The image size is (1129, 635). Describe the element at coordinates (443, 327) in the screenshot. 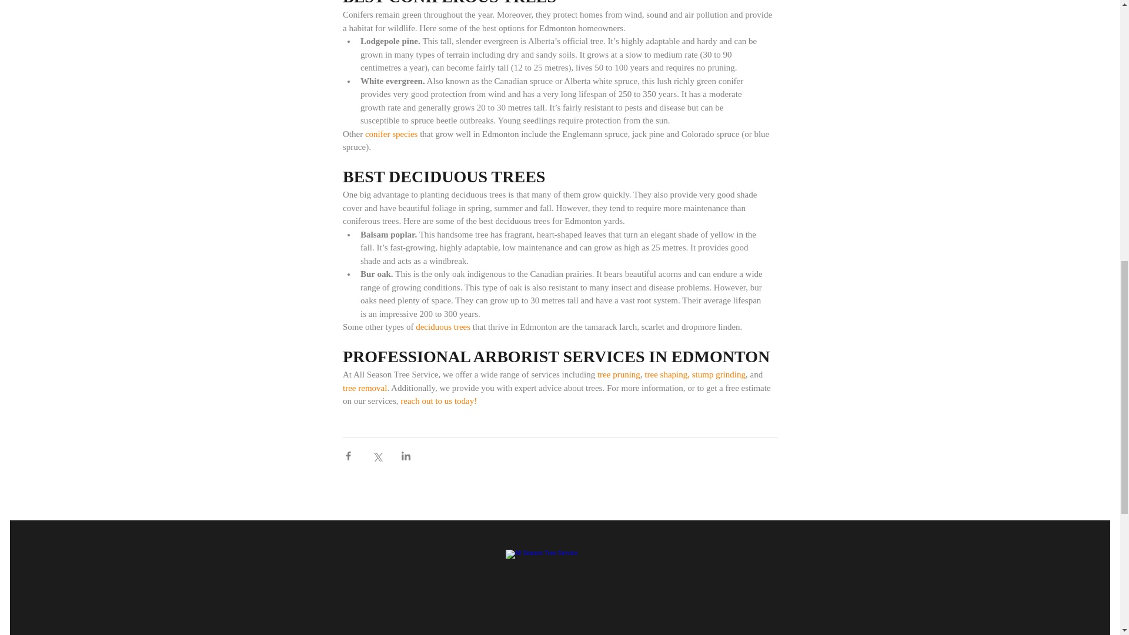

I see `deciduous trees` at that location.